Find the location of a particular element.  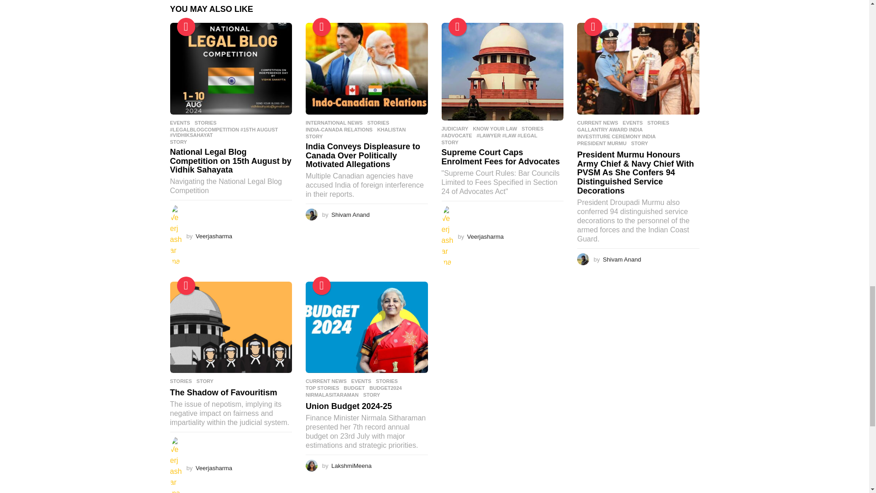

Trending is located at coordinates (186, 26).